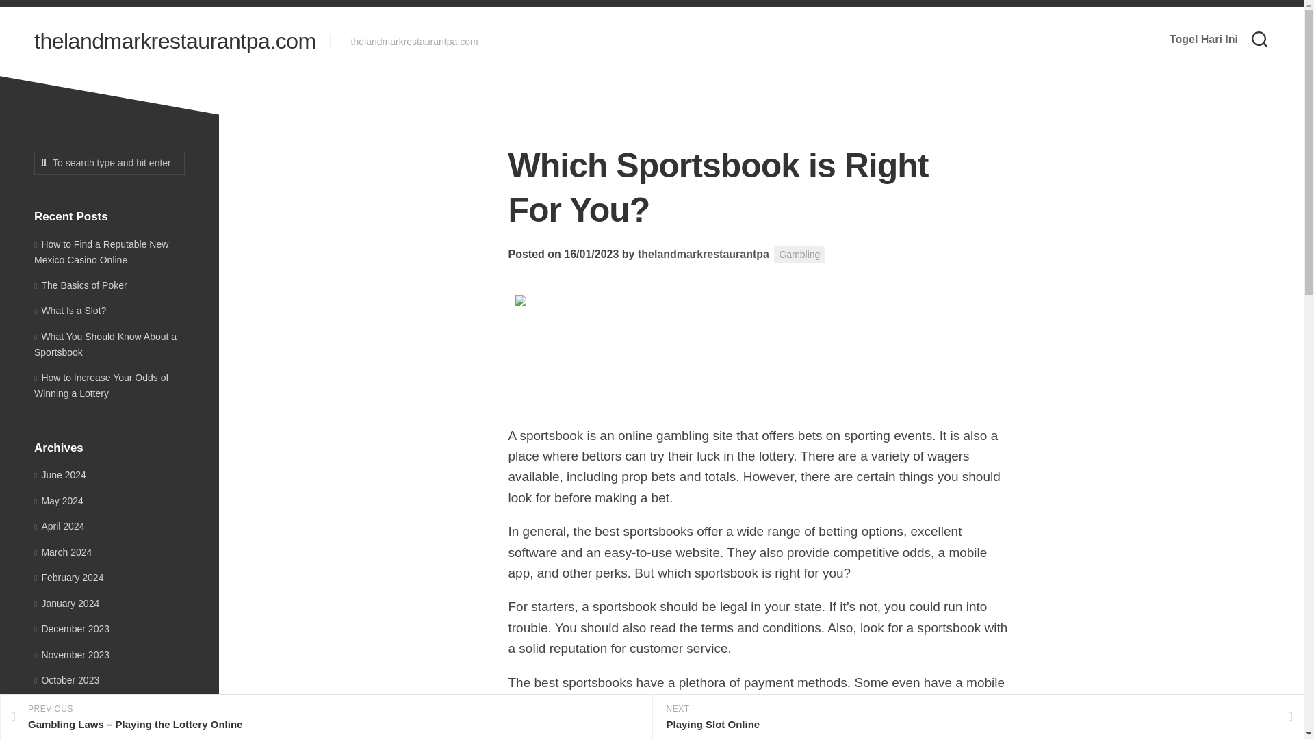 Image resolution: width=1314 pixels, height=739 pixels. Describe the element at coordinates (81, 285) in the screenshot. I see `The Basics of Poker` at that location.